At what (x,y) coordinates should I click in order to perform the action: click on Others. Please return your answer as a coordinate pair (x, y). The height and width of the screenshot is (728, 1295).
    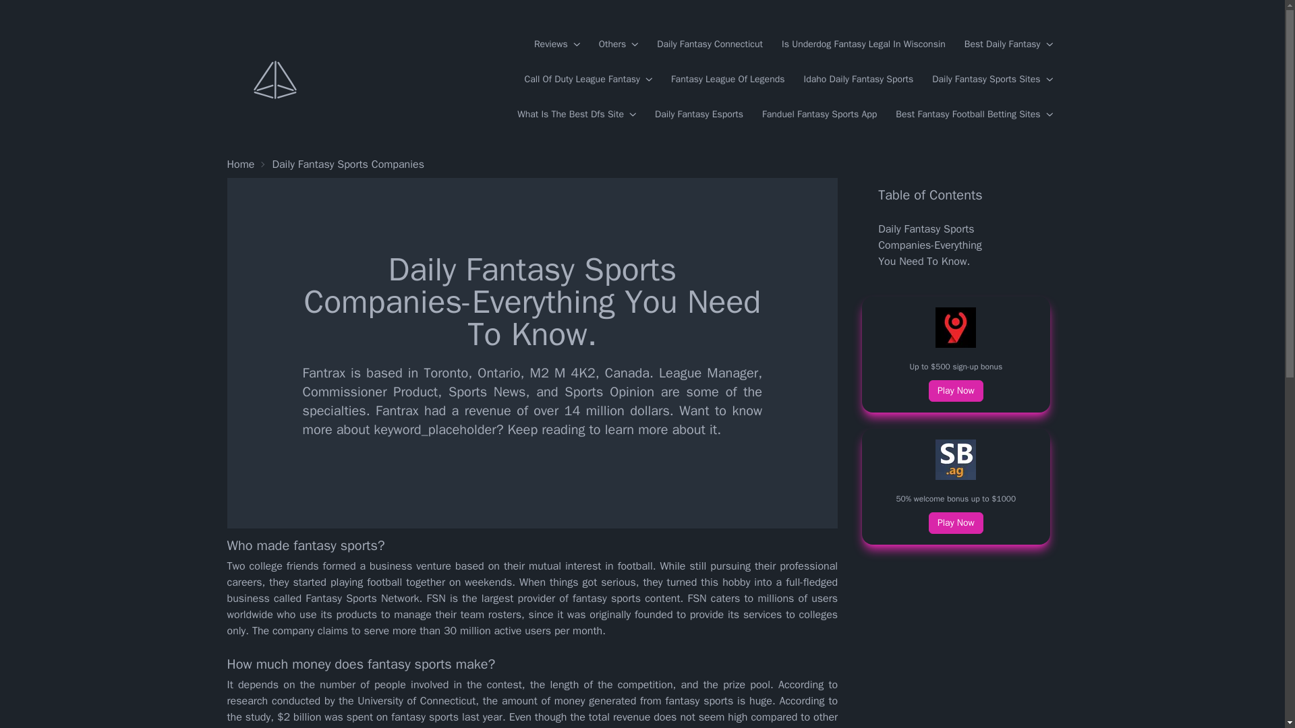
    Looking at the image, I should click on (618, 44).